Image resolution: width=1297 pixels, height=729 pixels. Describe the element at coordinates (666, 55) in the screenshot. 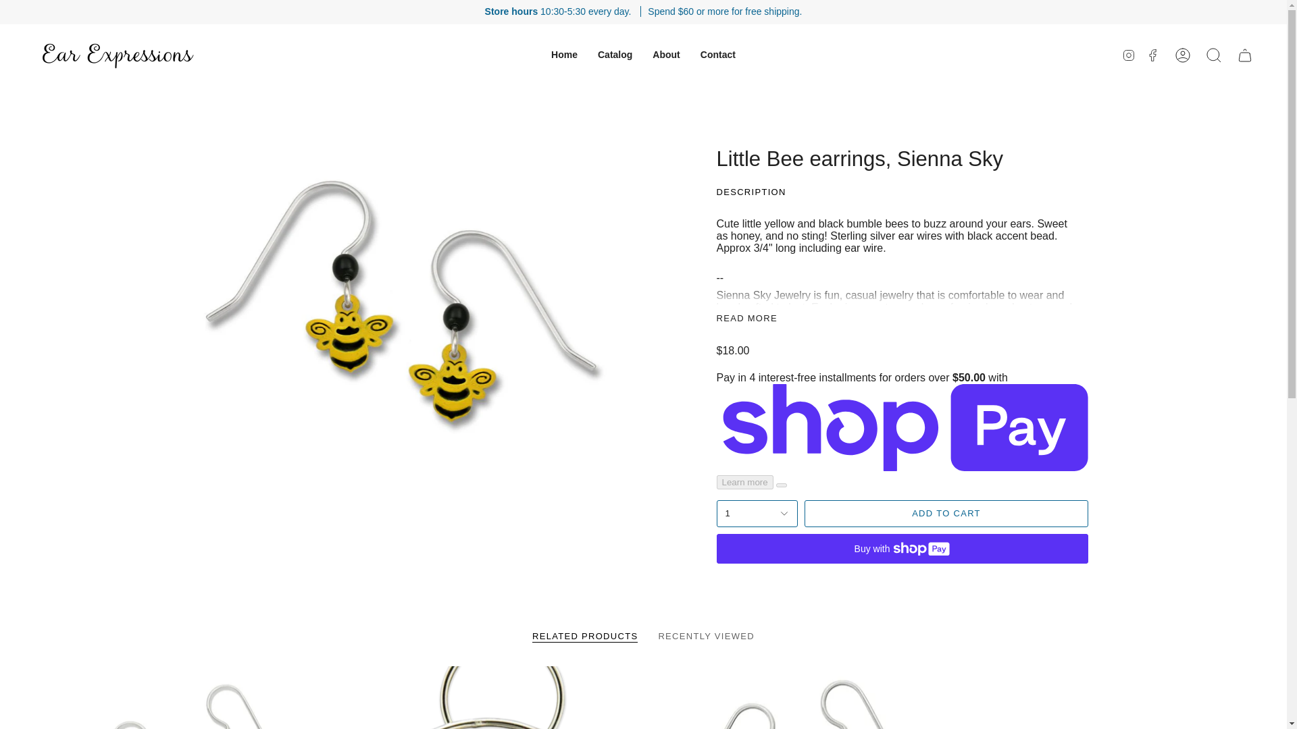

I see `About` at that location.